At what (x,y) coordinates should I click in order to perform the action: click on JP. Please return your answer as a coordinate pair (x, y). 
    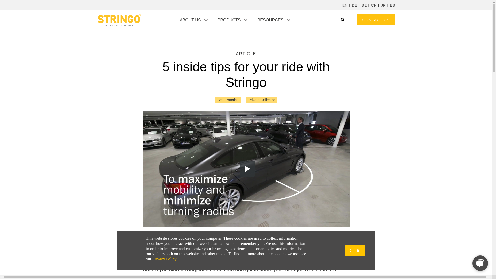
    Looking at the image, I should click on (383, 6).